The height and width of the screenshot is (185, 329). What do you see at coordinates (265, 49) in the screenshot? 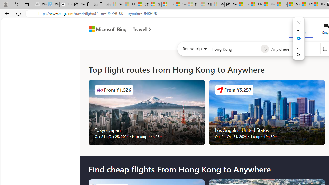
I see `to` at bounding box center [265, 49].